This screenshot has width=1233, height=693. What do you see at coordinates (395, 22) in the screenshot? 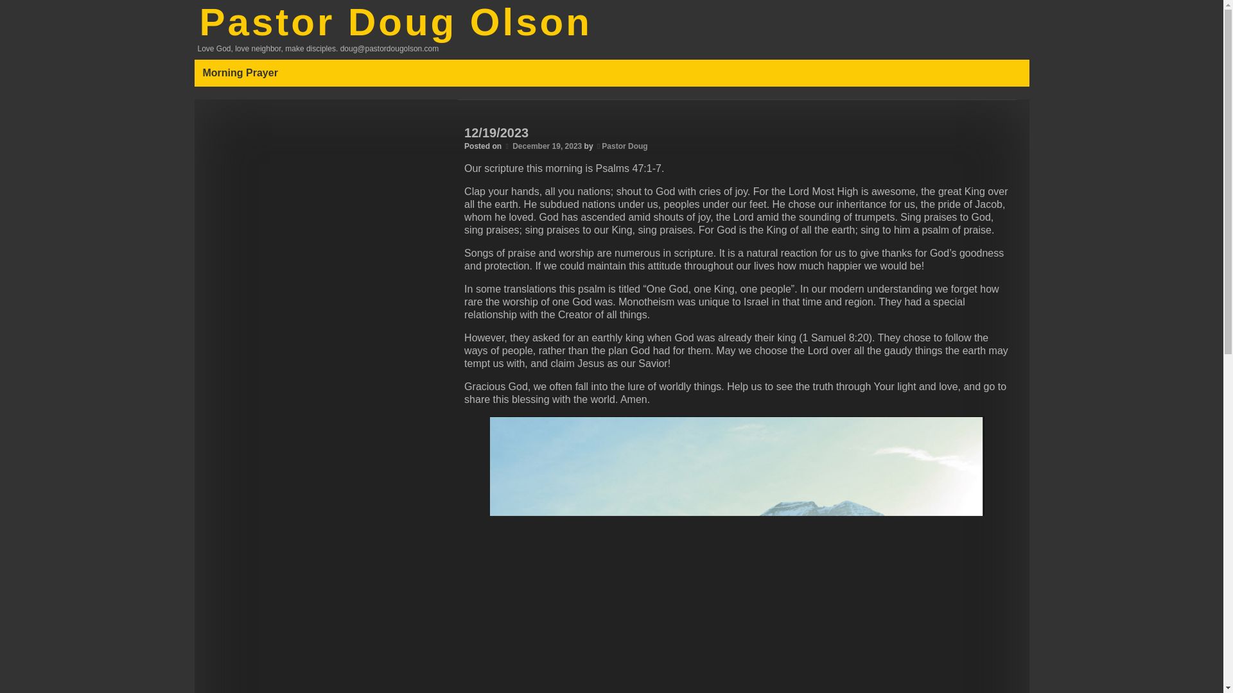
I see `Pastor Doug Olson` at bounding box center [395, 22].